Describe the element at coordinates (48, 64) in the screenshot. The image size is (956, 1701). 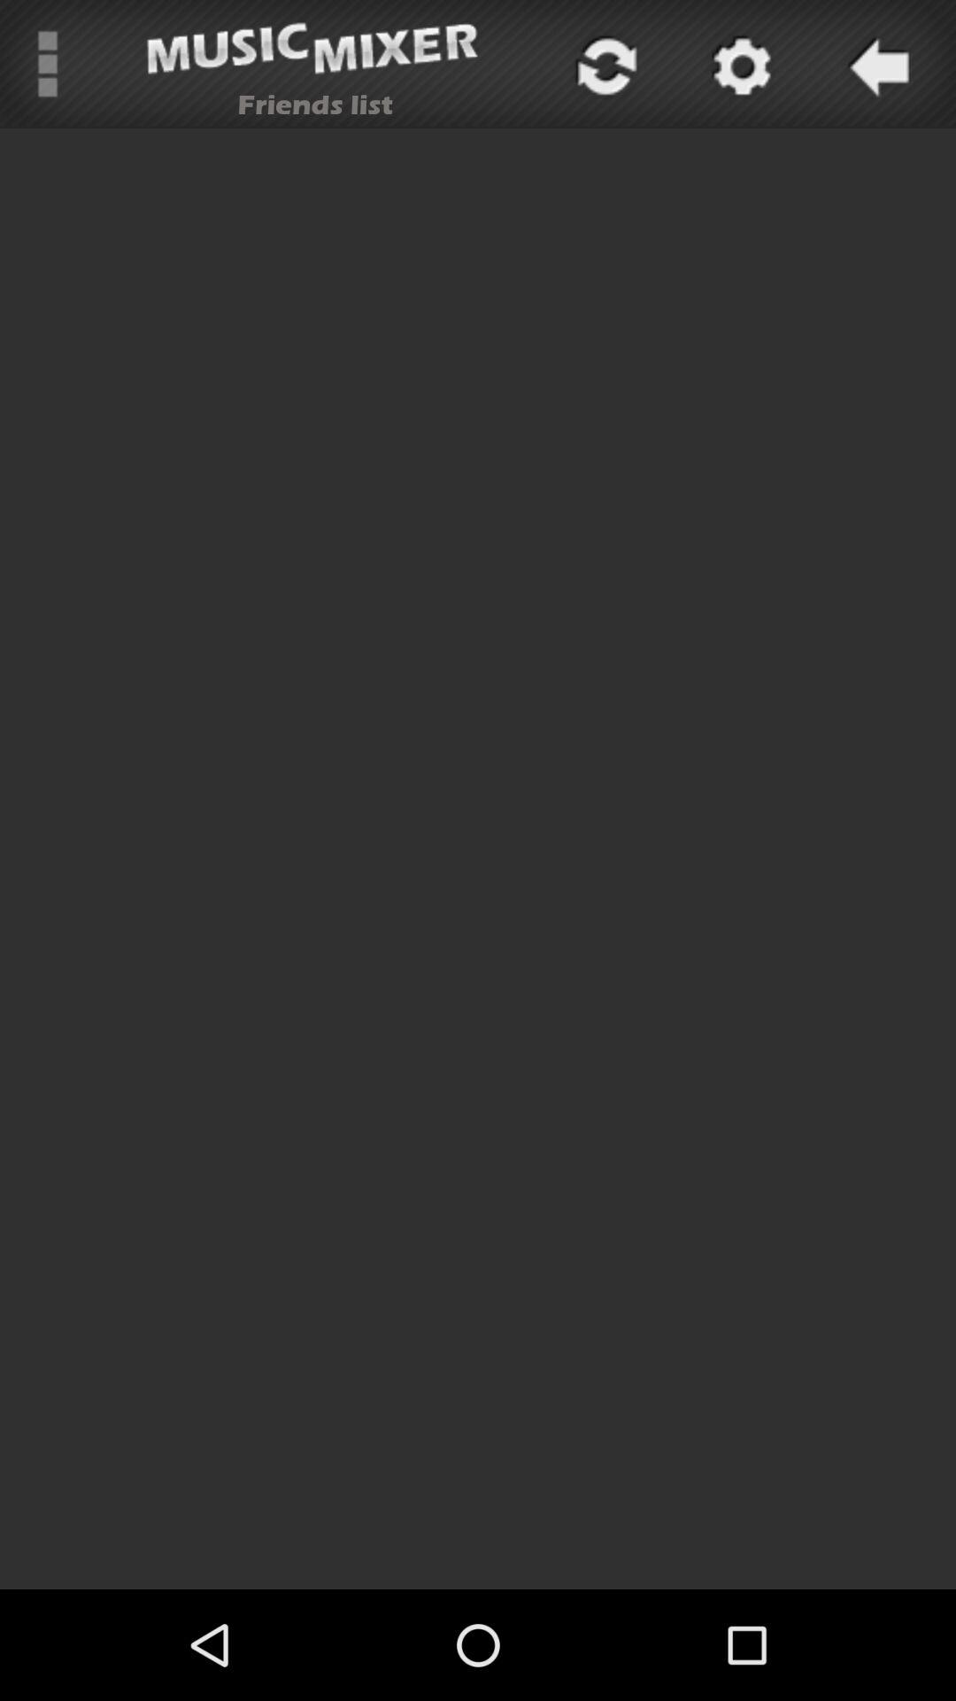
I see `tap item to the left of the friends list app` at that location.